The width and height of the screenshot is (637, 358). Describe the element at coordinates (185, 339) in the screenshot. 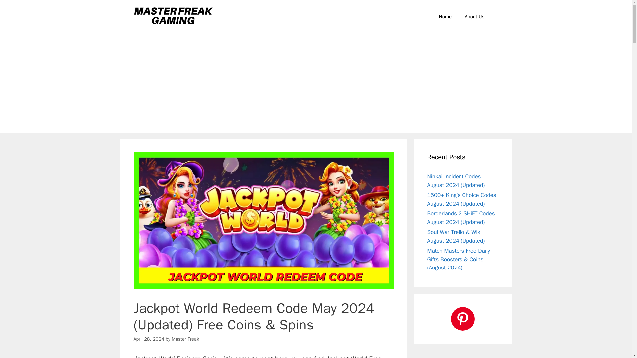

I see `Master Freak` at that location.